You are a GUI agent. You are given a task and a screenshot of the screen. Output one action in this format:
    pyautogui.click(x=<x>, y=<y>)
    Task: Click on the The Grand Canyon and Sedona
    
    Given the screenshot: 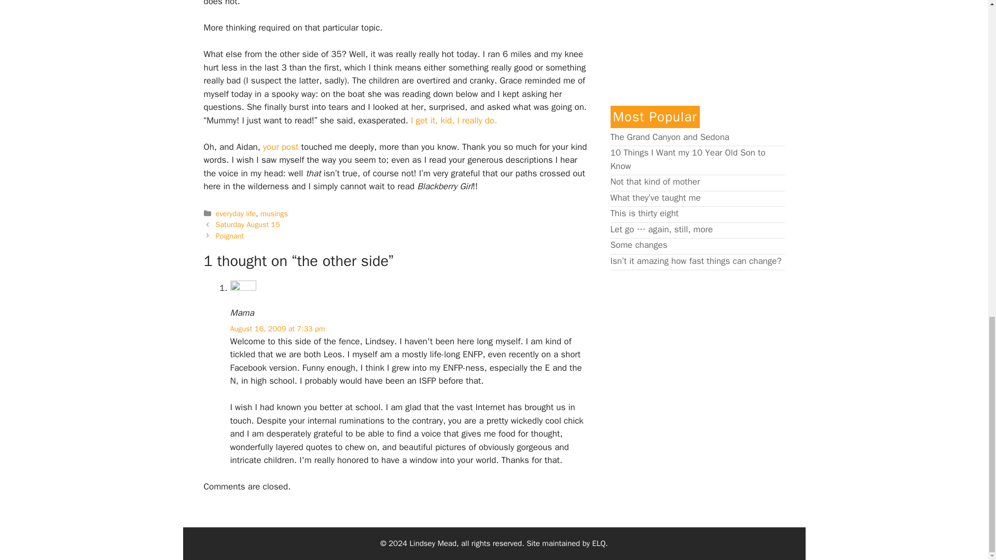 What is the action you would take?
    pyautogui.click(x=669, y=137)
    